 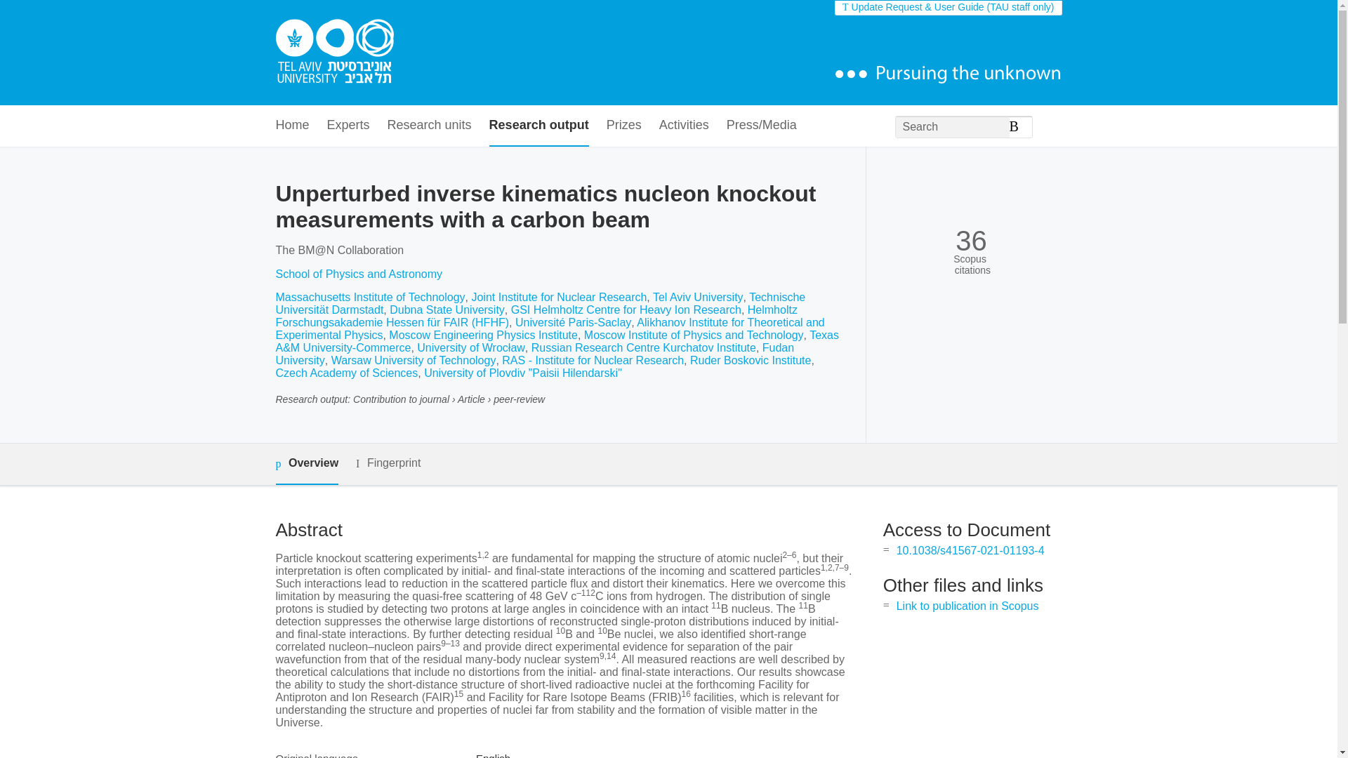 I want to click on University of Plovdiv "Paisii Hilendarski", so click(x=522, y=373).